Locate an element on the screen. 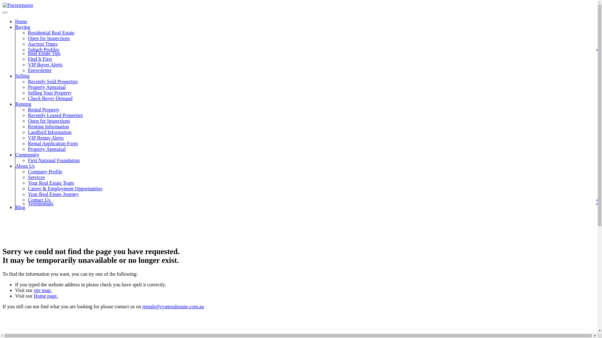 The image size is (602, 338). rentals@ryanrealestate.com.au is located at coordinates (173, 306).